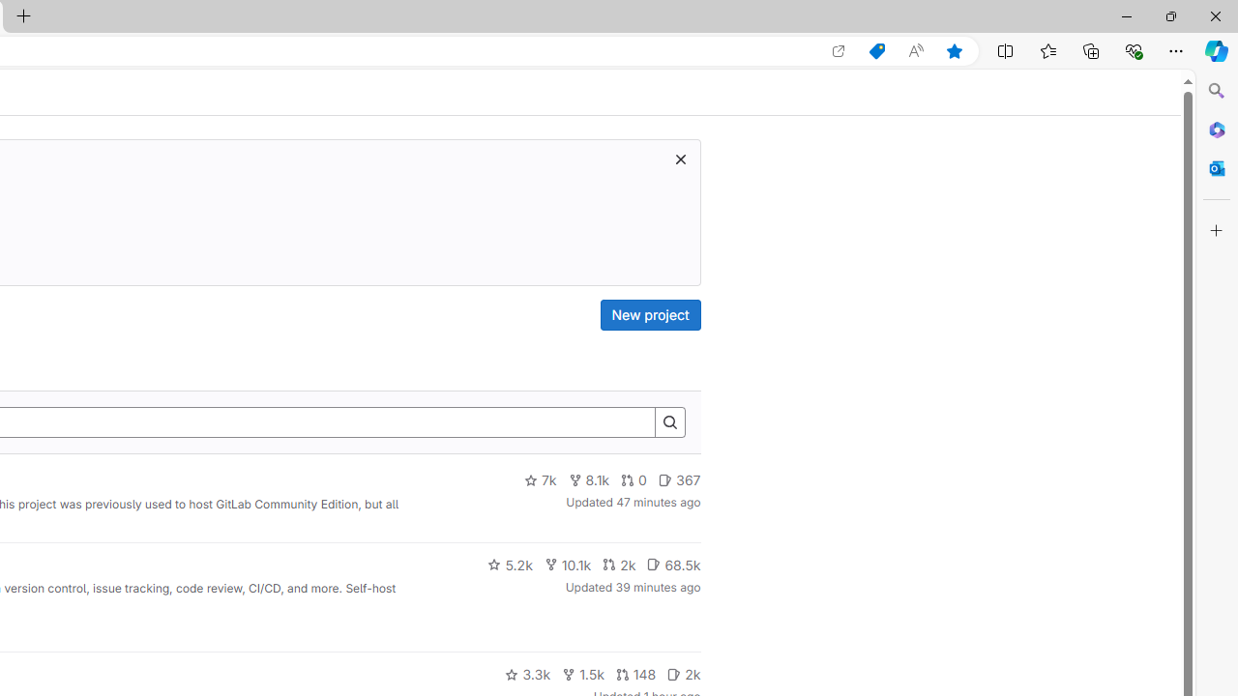  I want to click on 10.1k, so click(567, 565).